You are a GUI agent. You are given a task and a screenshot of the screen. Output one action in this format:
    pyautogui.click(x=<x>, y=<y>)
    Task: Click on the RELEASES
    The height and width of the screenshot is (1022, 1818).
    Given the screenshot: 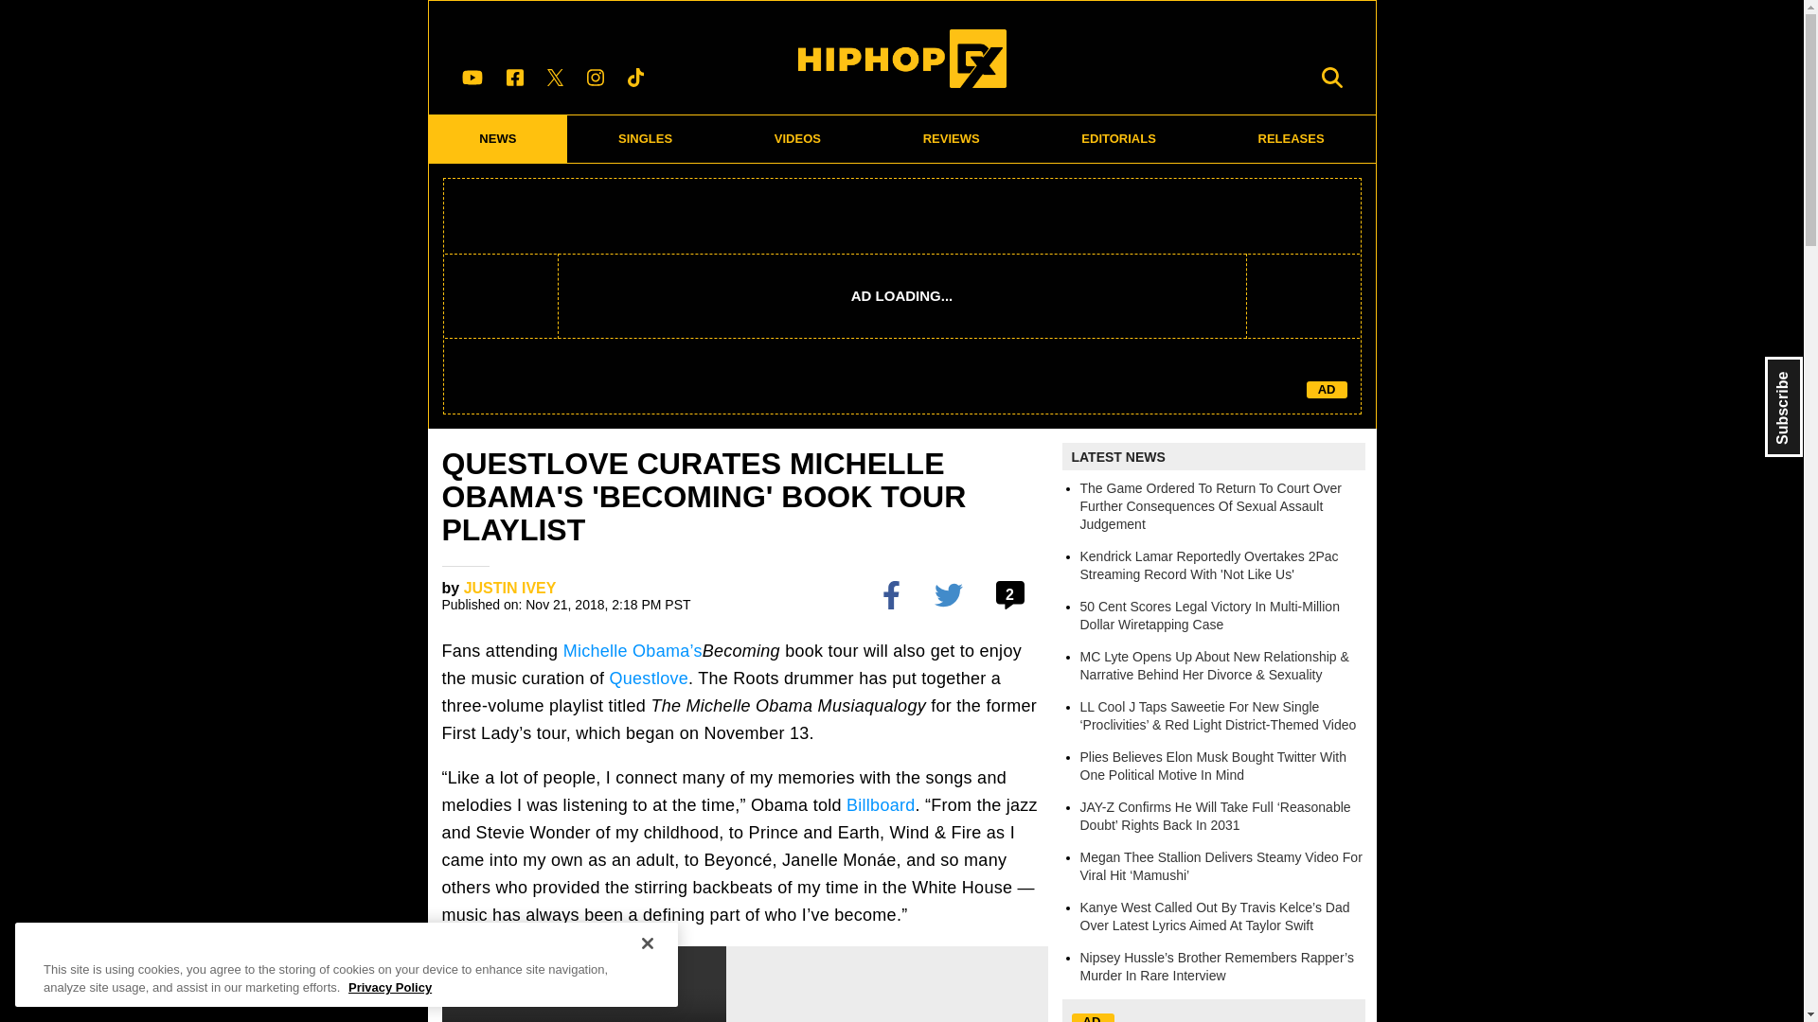 What is the action you would take?
    pyautogui.click(x=1292, y=138)
    